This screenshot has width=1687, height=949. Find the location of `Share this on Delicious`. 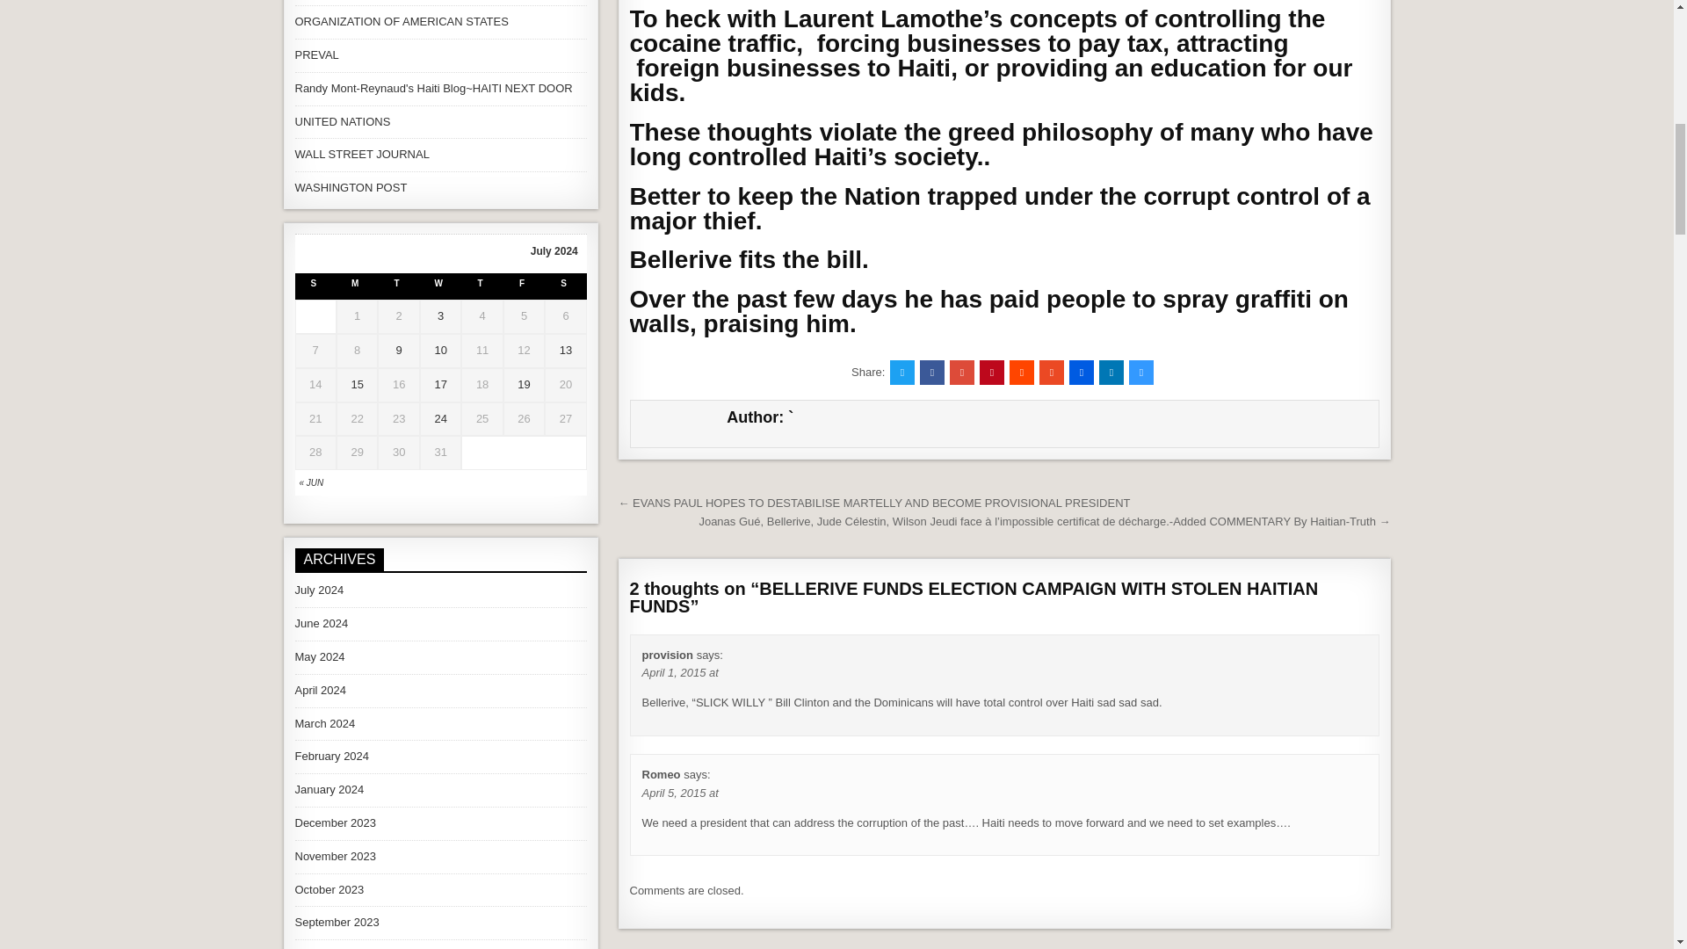

Share this on Delicious is located at coordinates (1140, 373).